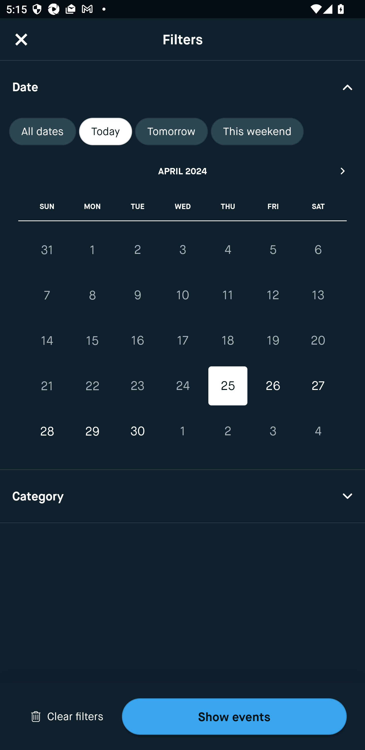 This screenshot has width=365, height=750. Describe the element at coordinates (182, 341) in the screenshot. I see `17` at that location.